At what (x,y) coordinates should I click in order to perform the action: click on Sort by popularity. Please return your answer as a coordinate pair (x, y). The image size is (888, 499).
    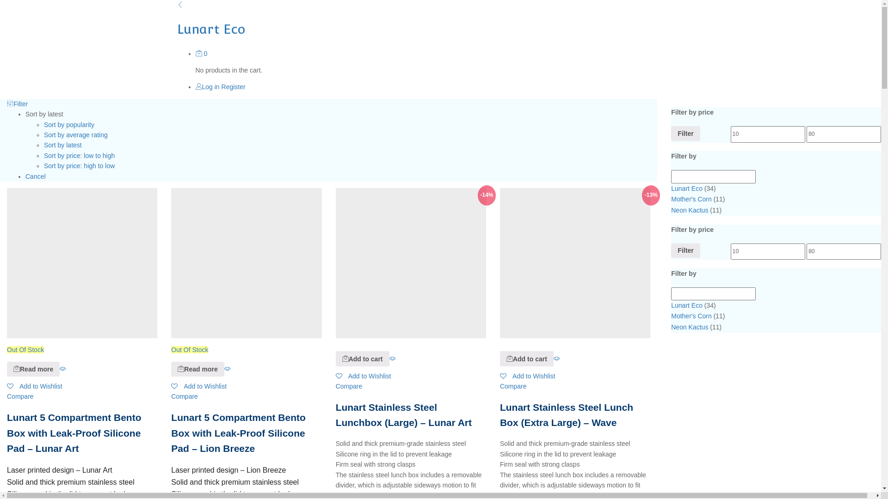
    Looking at the image, I should click on (69, 125).